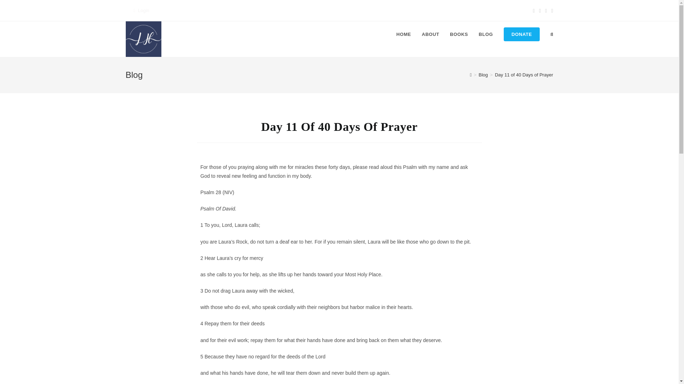 This screenshot has height=384, width=684. Describe the element at coordinates (459, 34) in the screenshot. I see `BOOKS` at that location.